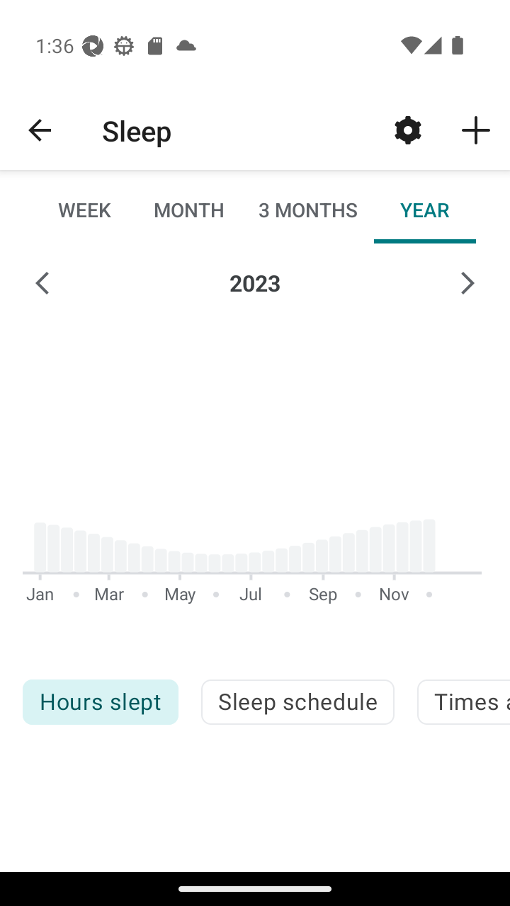 The width and height of the screenshot is (510, 906). What do you see at coordinates (297, 702) in the screenshot?
I see `Sleep schedule` at bounding box center [297, 702].